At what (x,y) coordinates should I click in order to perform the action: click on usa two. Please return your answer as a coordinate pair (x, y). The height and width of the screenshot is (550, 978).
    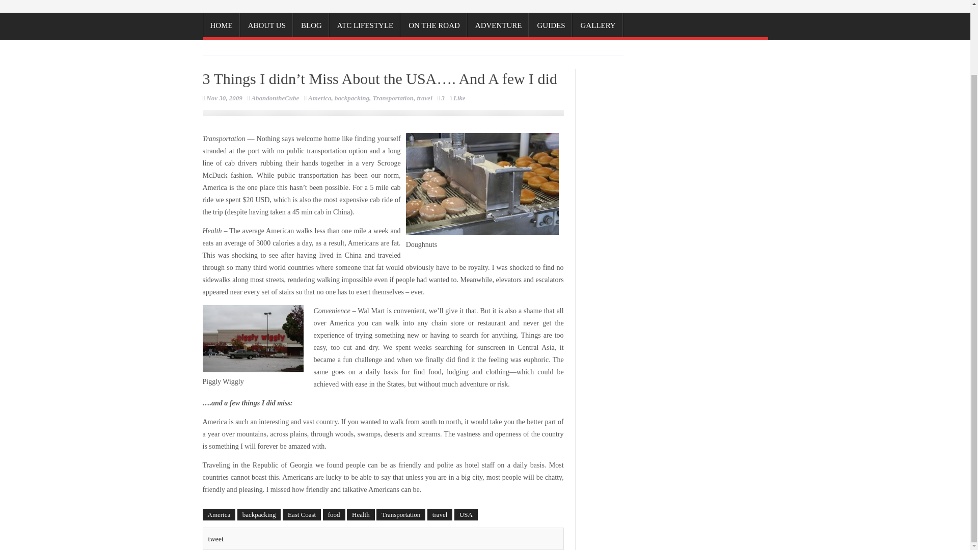
    Looking at the image, I should click on (482, 184).